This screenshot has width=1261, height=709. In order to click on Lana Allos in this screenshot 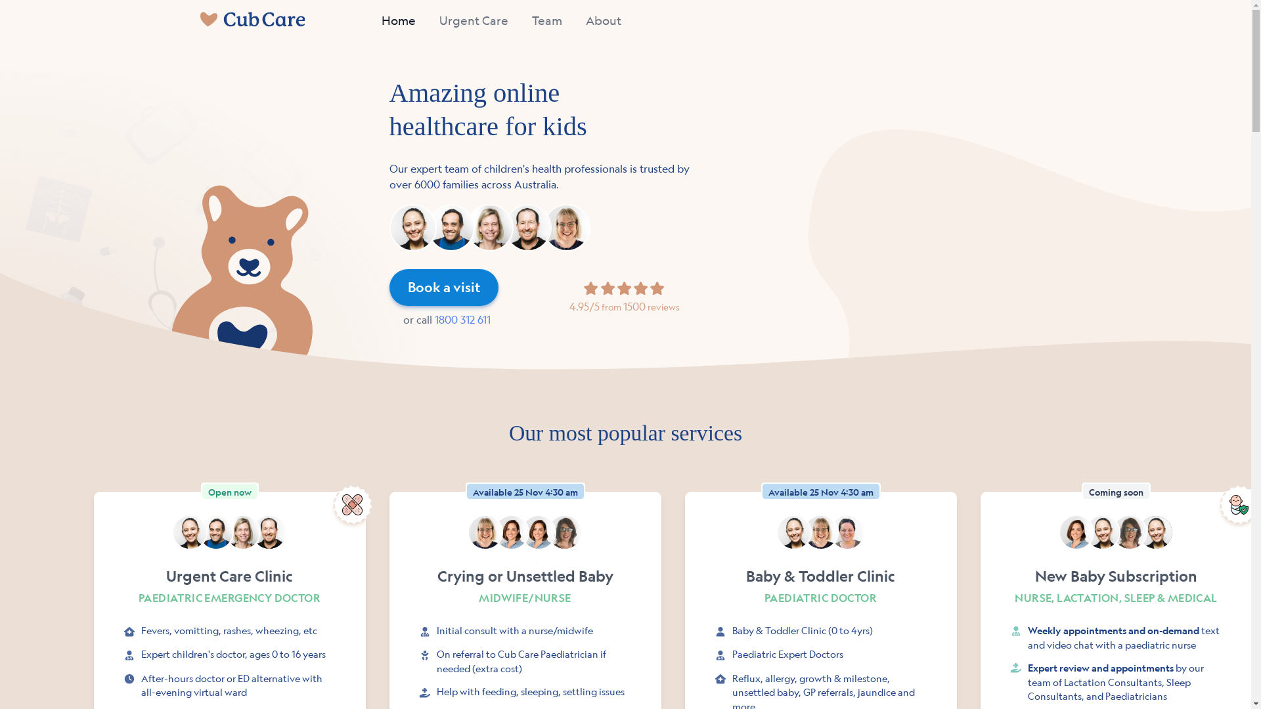, I will do `click(565, 532)`.